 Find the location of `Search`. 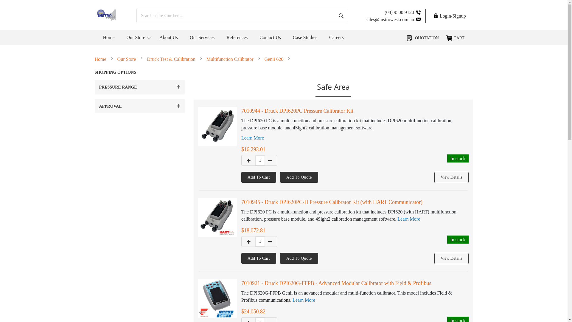

Search is located at coordinates (341, 16).